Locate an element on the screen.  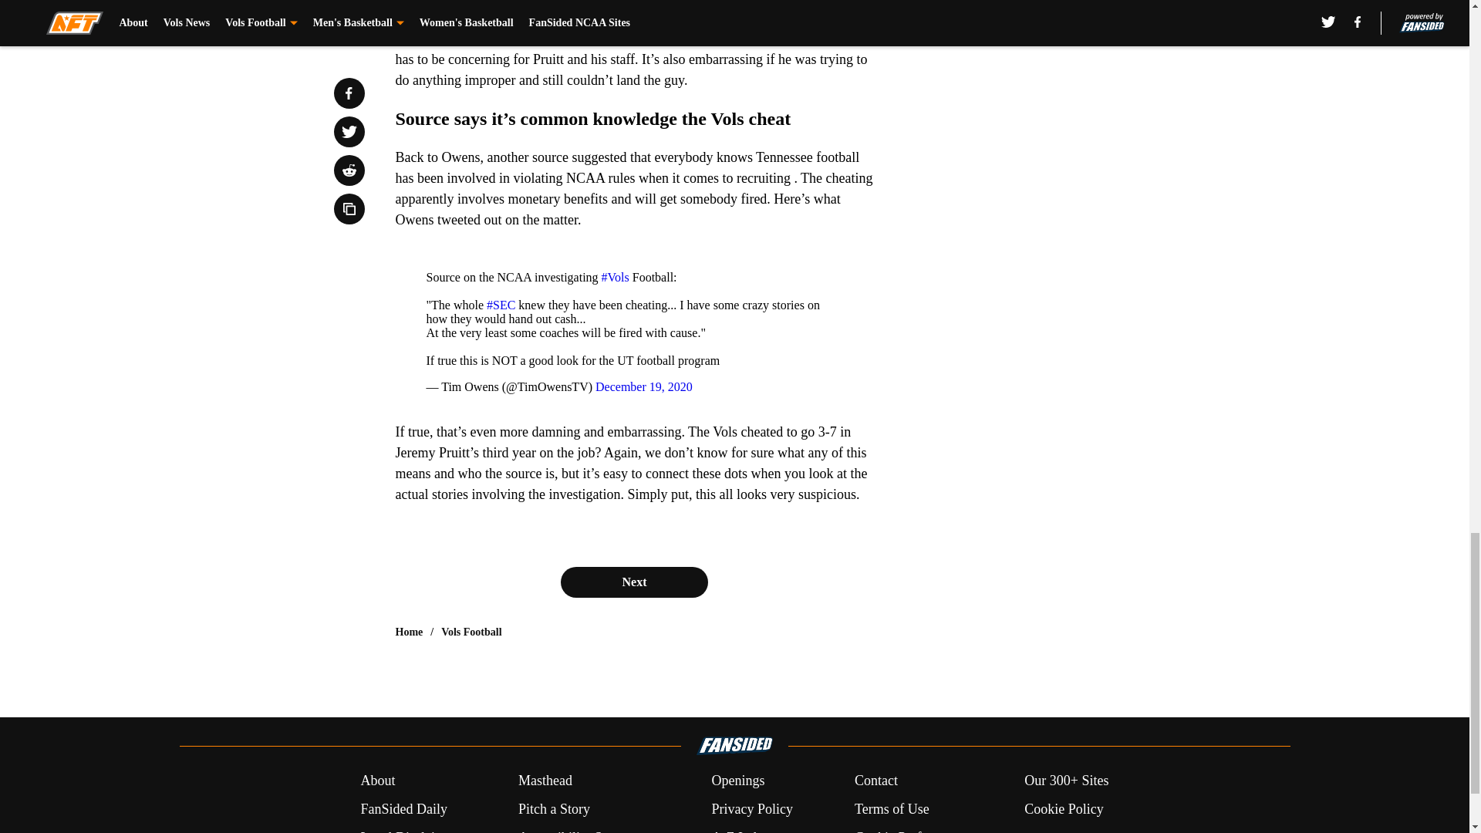
Privacy Policy is located at coordinates (751, 808).